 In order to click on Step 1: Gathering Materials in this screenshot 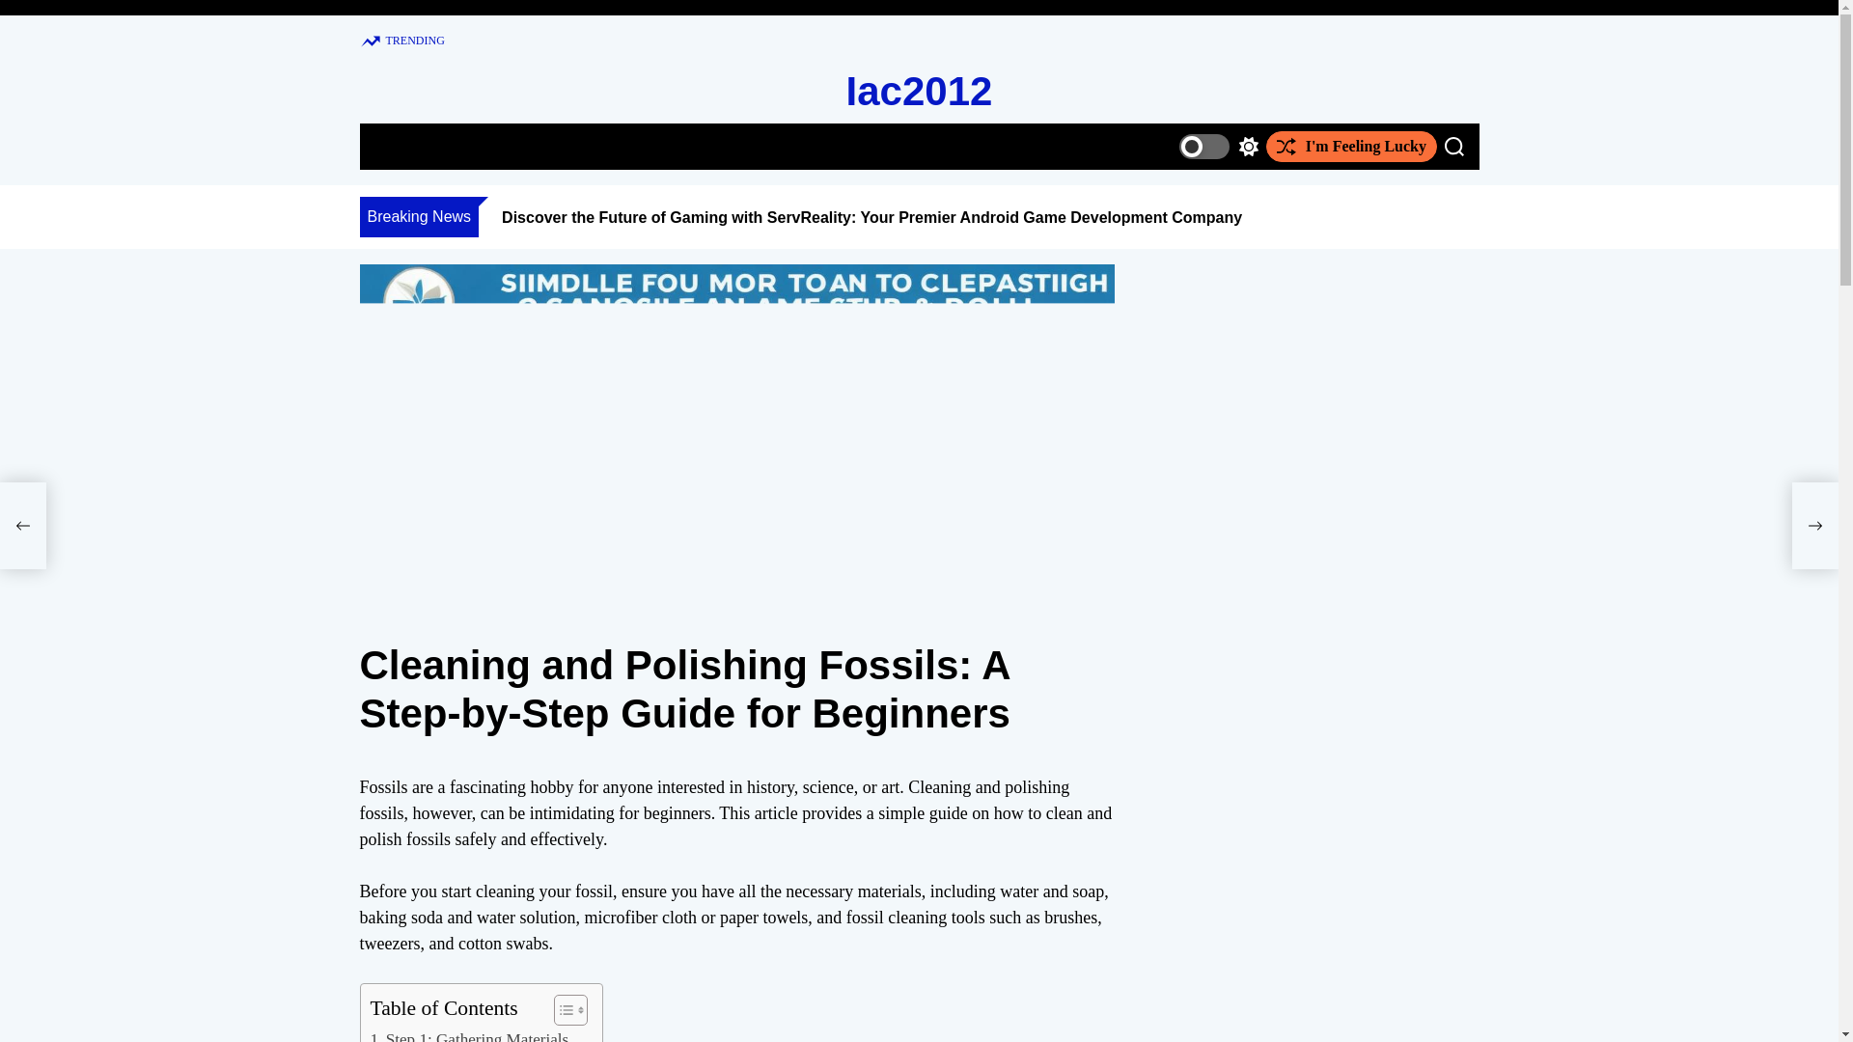, I will do `click(469, 1034)`.